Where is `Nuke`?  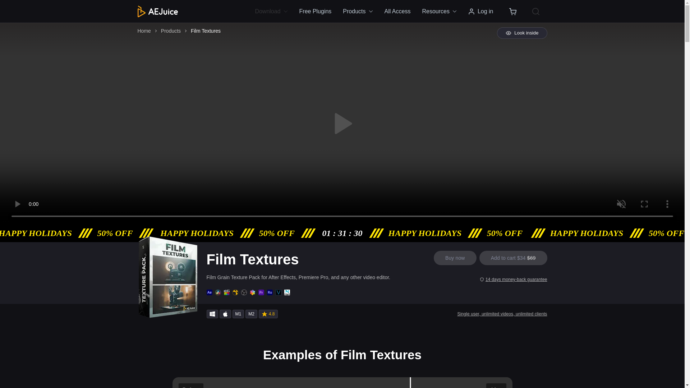
Nuke is located at coordinates (235, 292).